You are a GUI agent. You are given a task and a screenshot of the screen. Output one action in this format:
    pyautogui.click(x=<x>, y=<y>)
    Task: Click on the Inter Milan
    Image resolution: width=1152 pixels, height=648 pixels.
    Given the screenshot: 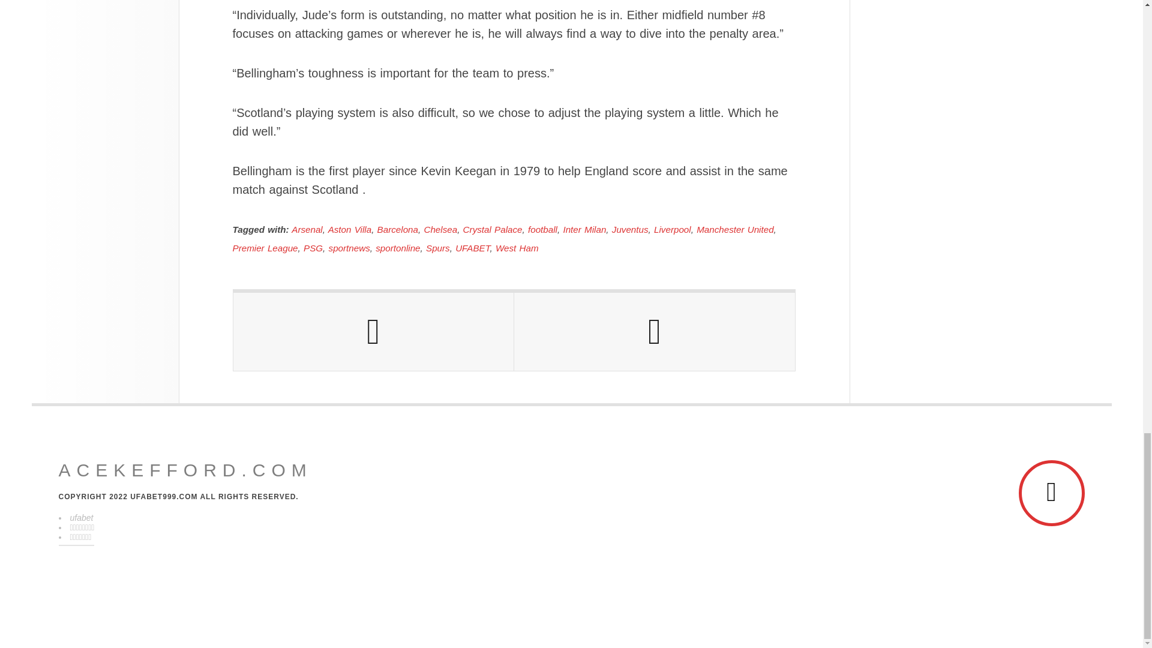 What is the action you would take?
    pyautogui.click(x=584, y=229)
    